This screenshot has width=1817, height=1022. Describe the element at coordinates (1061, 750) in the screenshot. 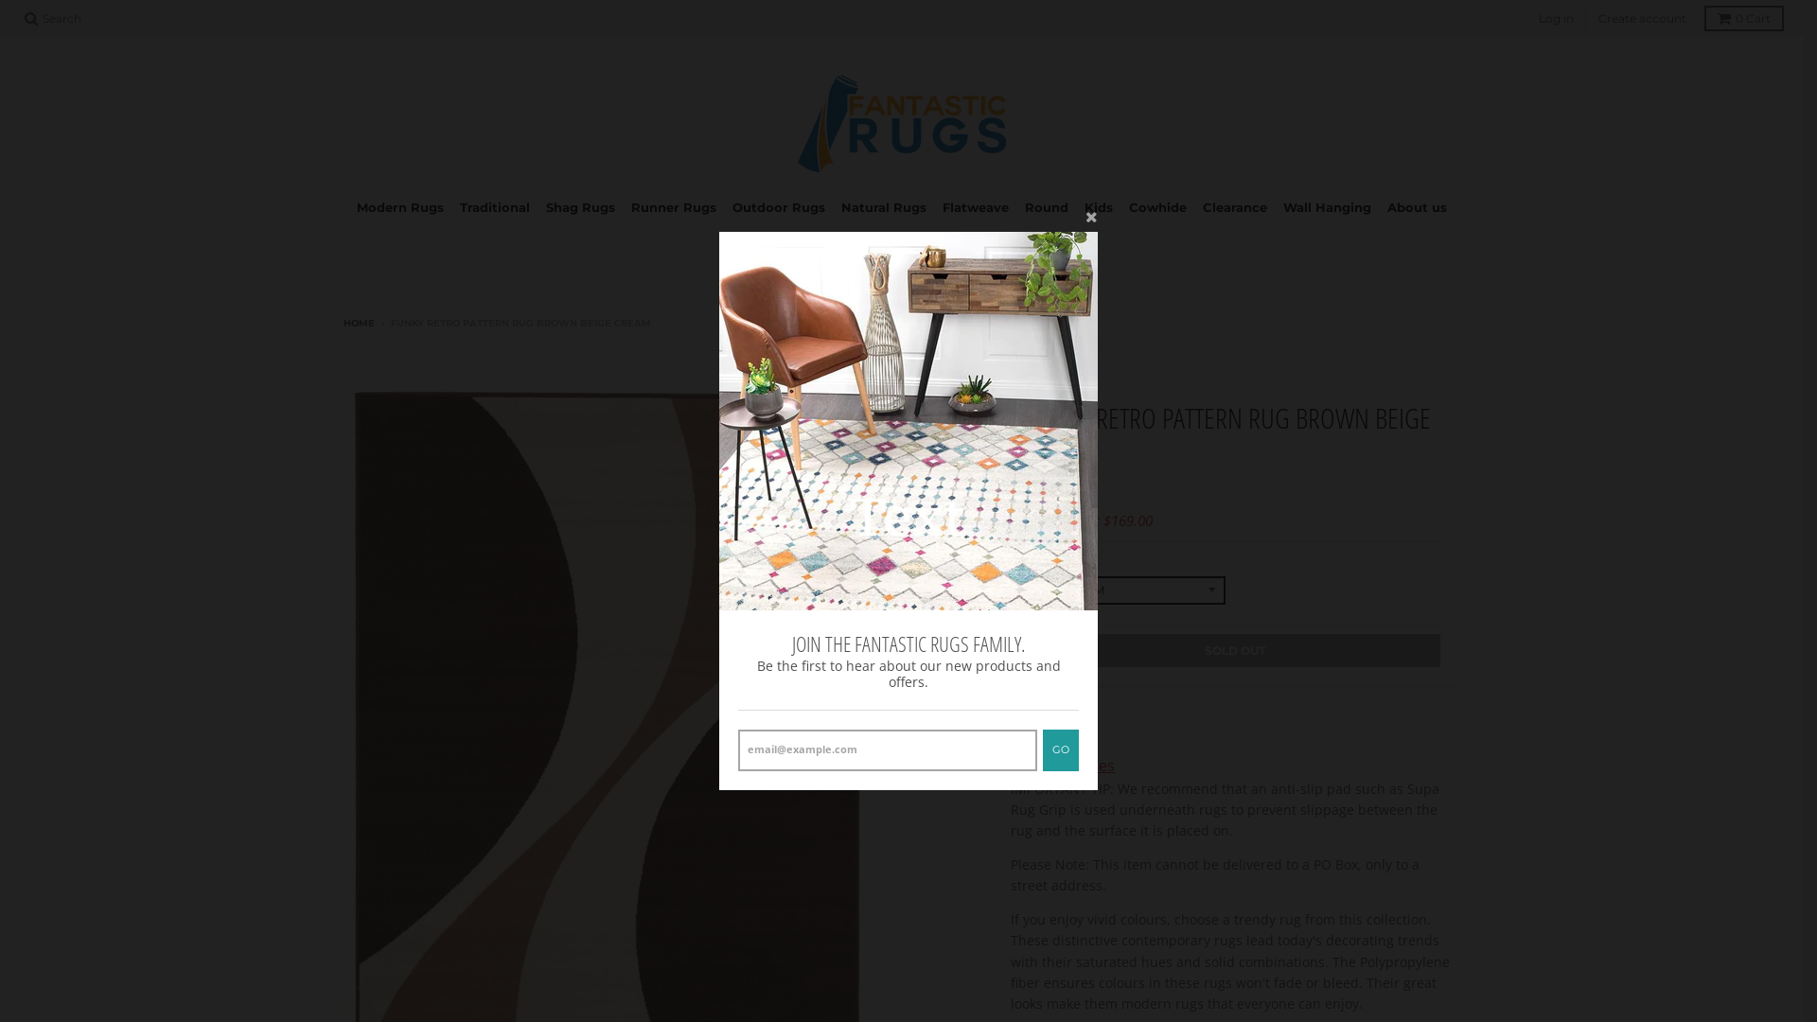

I see `GO` at that location.